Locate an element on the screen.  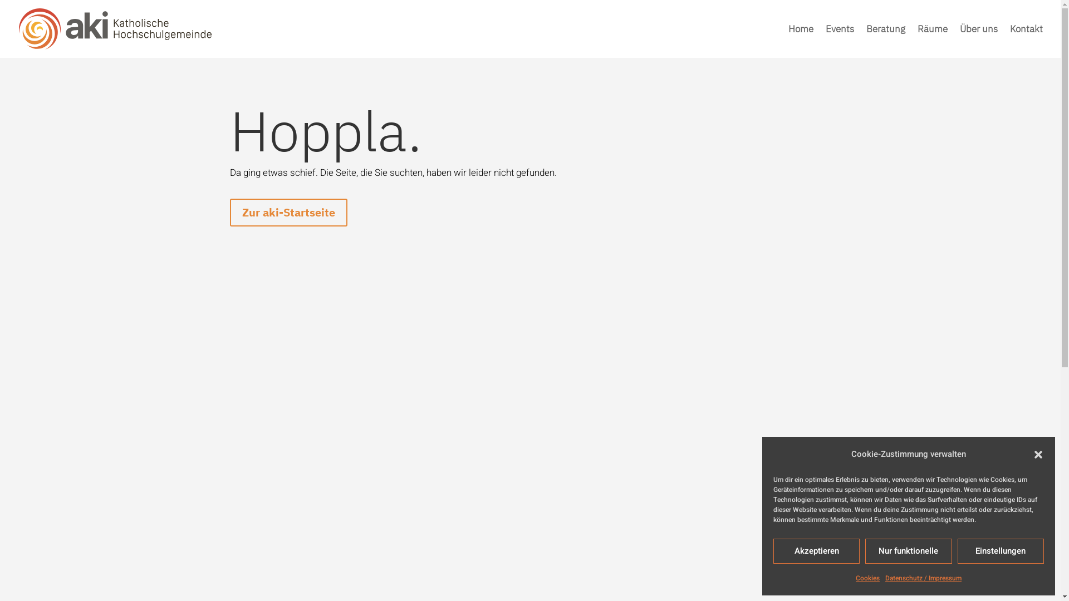
Beratung is located at coordinates (886, 41).